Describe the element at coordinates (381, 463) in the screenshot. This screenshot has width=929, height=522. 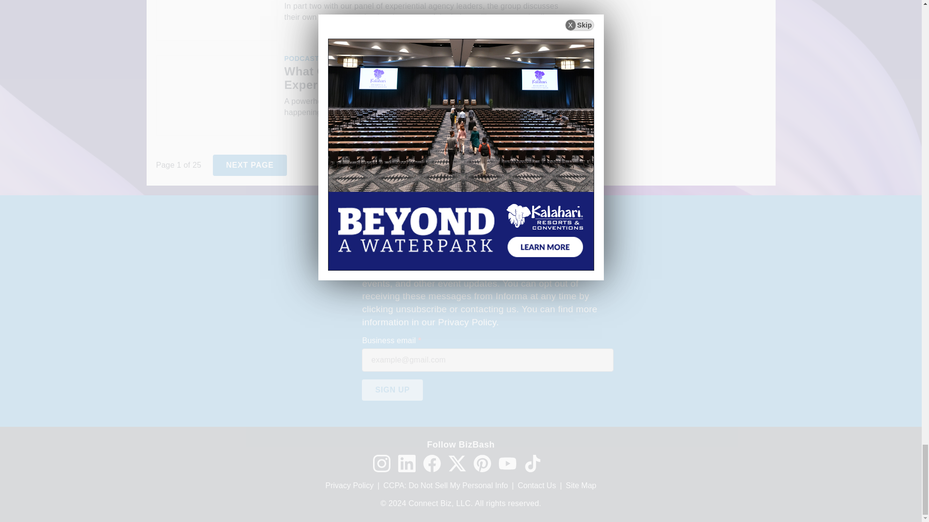
I see `Instagram icon` at that location.